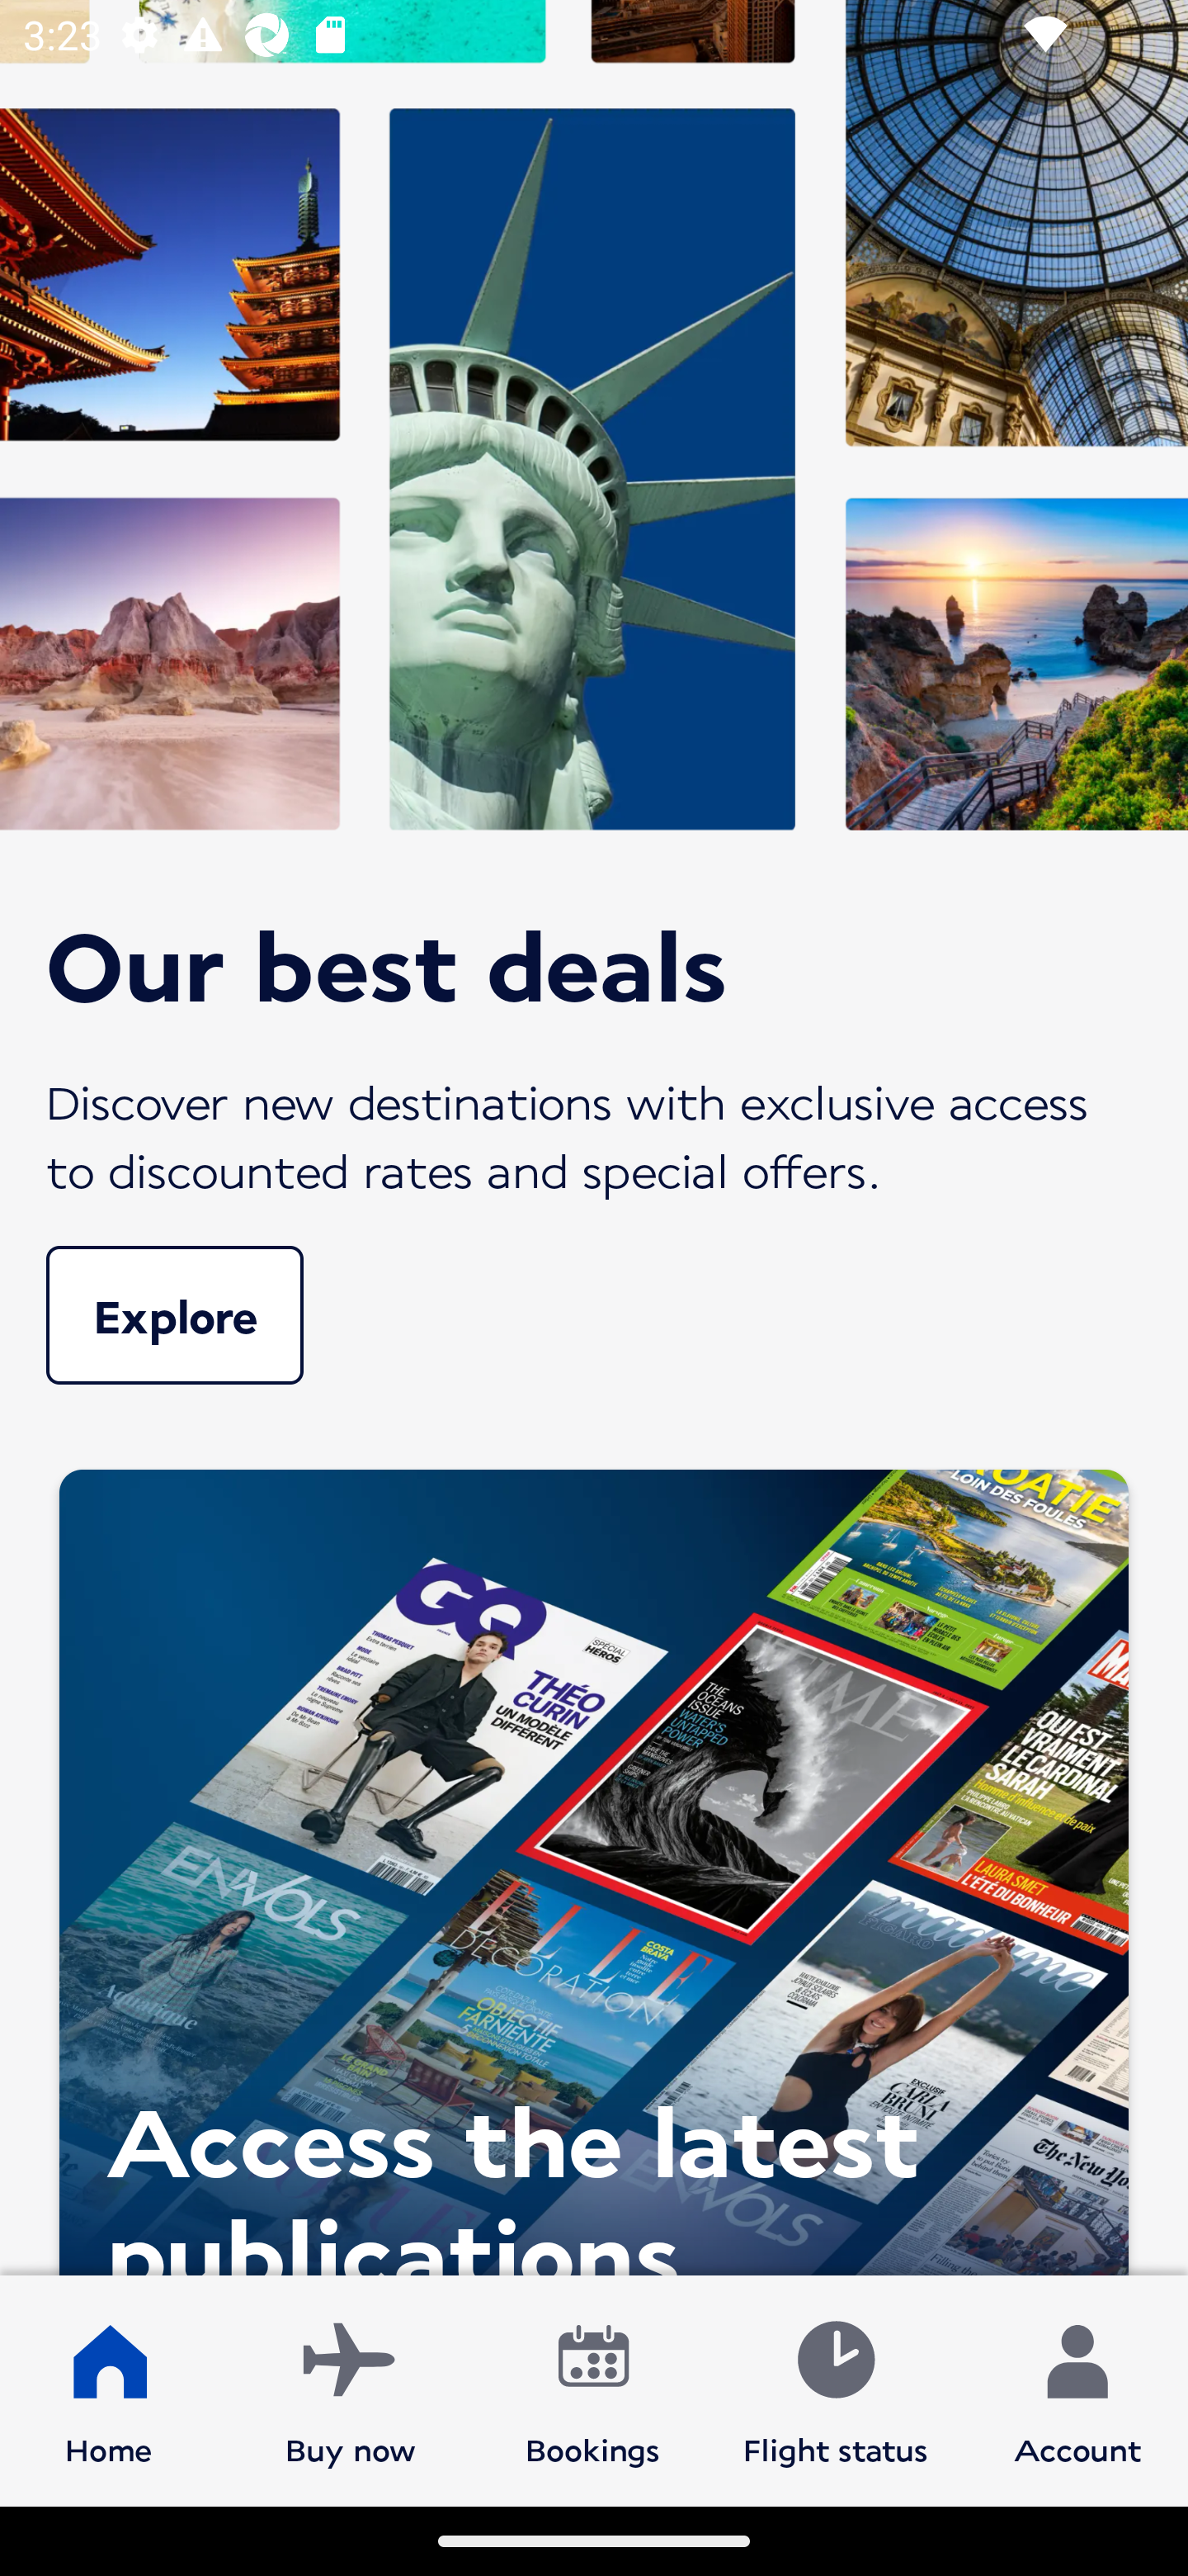  I want to click on Bookings, so click(593, 2389).